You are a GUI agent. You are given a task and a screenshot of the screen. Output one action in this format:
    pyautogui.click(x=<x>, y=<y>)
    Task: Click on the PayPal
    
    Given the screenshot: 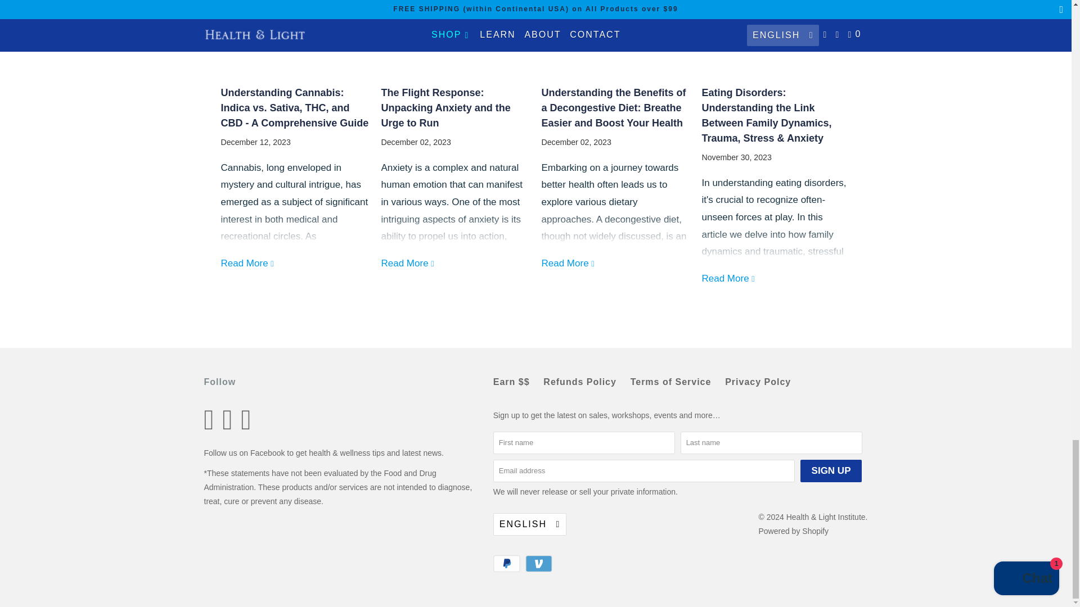 What is the action you would take?
    pyautogui.click(x=508, y=564)
    